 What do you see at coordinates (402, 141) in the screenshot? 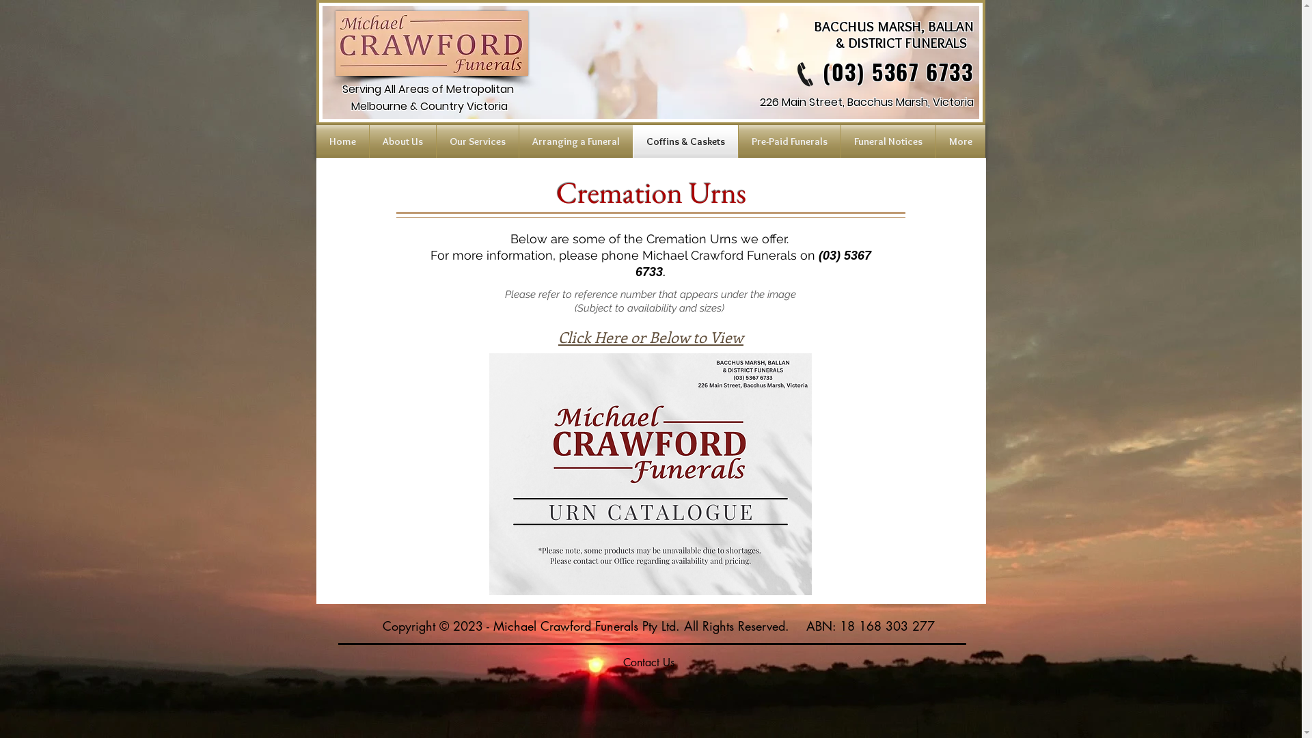
I see `About Us` at bounding box center [402, 141].